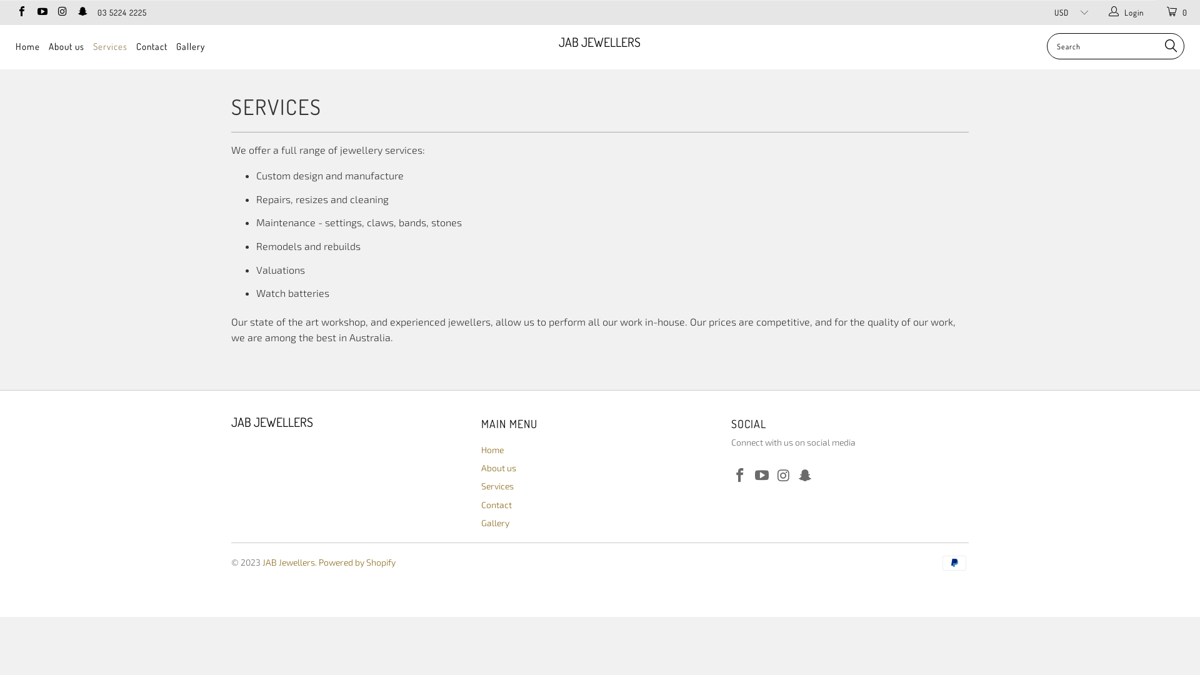 Image resolution: width=1200 pixels, height=675 pixels. Describe the element at coordinates (499, 467) in the screenshot. I see `About us` at that location.